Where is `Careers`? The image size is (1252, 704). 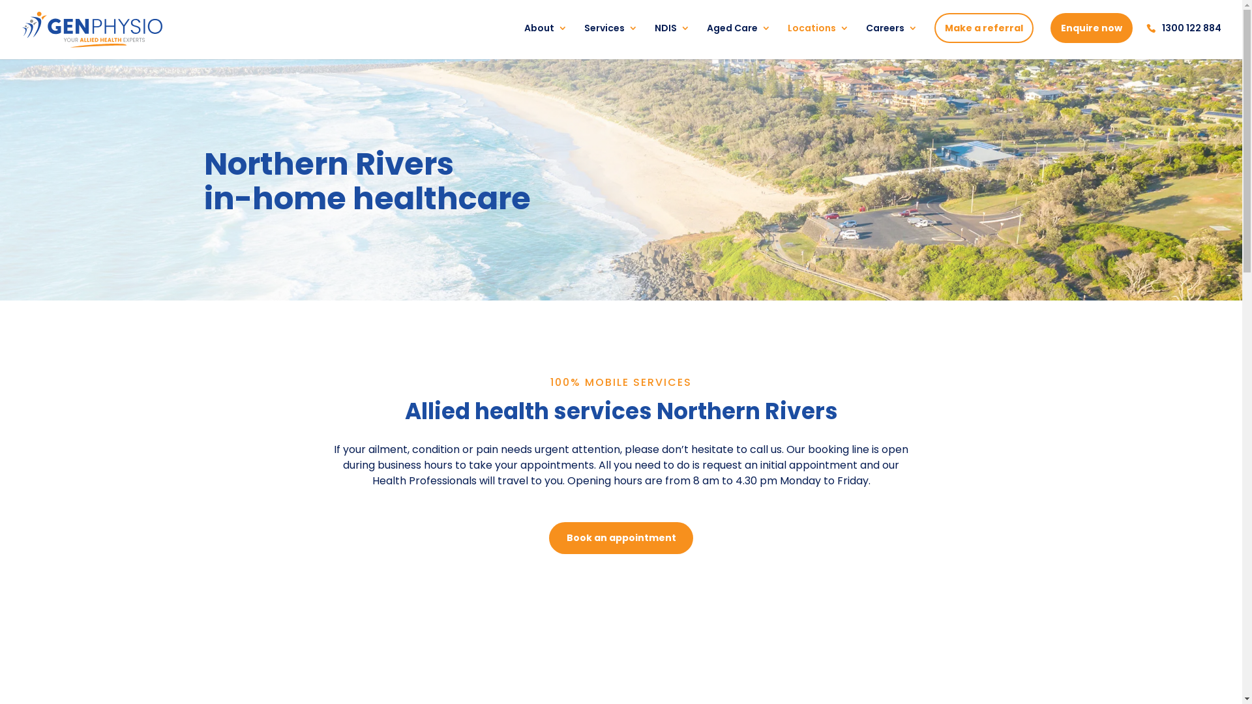 Careers is located at coordinates (892, 41).